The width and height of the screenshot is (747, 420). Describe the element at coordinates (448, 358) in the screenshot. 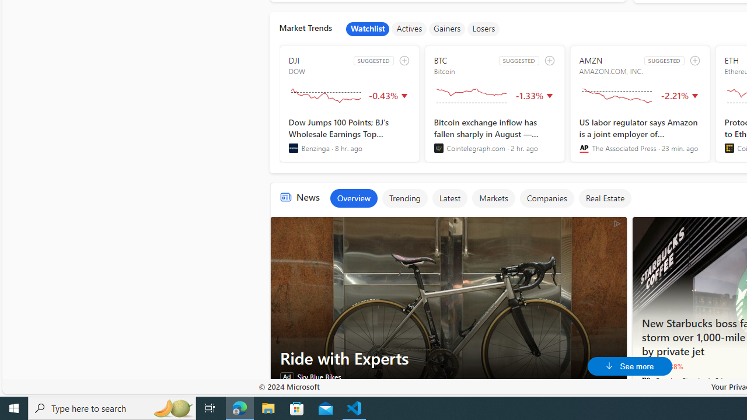

I see `Ride with Experts` at that location.